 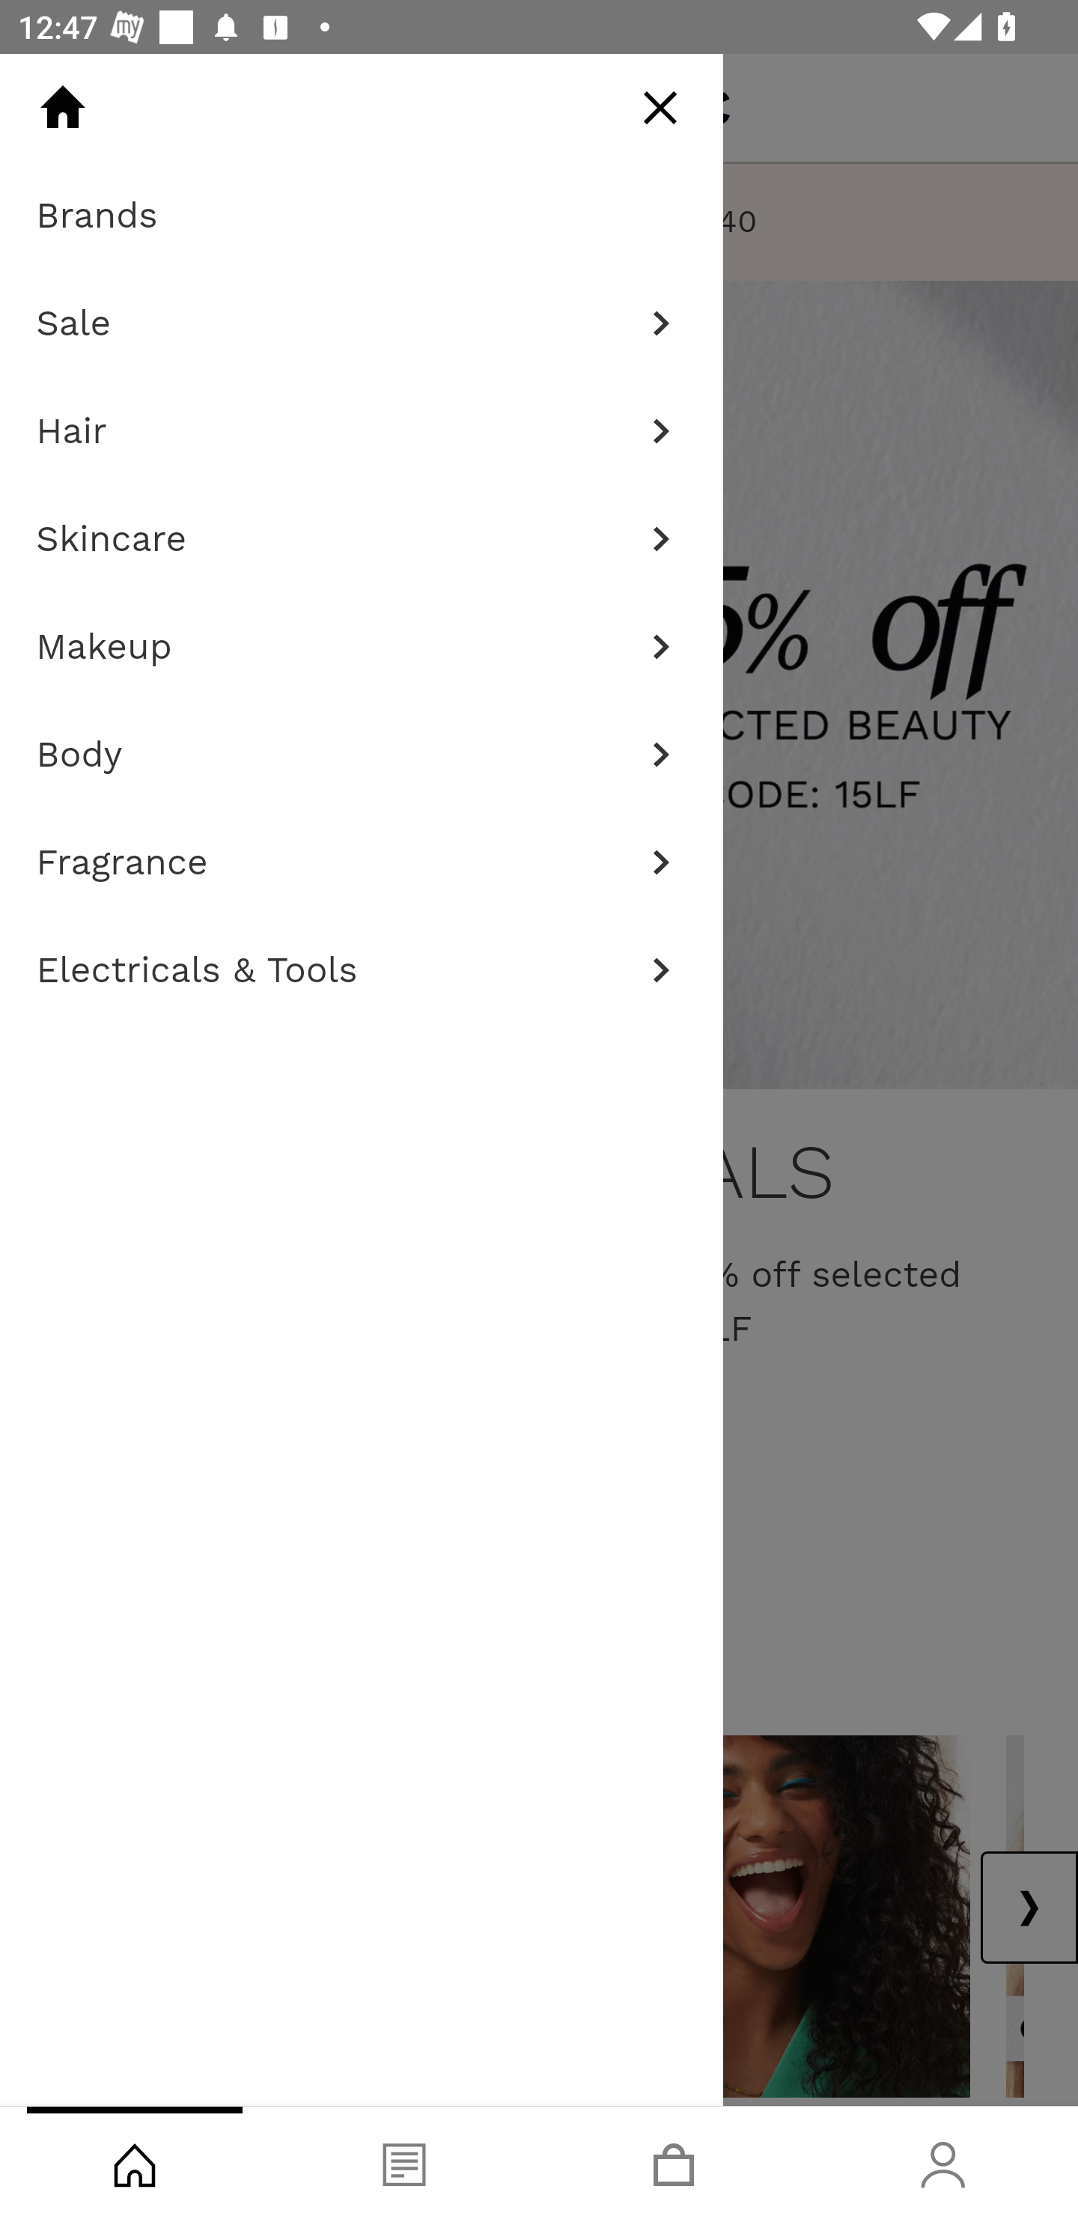 What do you see at coordinates (362, 862) in the screenshot?
I see `Fragrance` at bounding box center [362, 862].